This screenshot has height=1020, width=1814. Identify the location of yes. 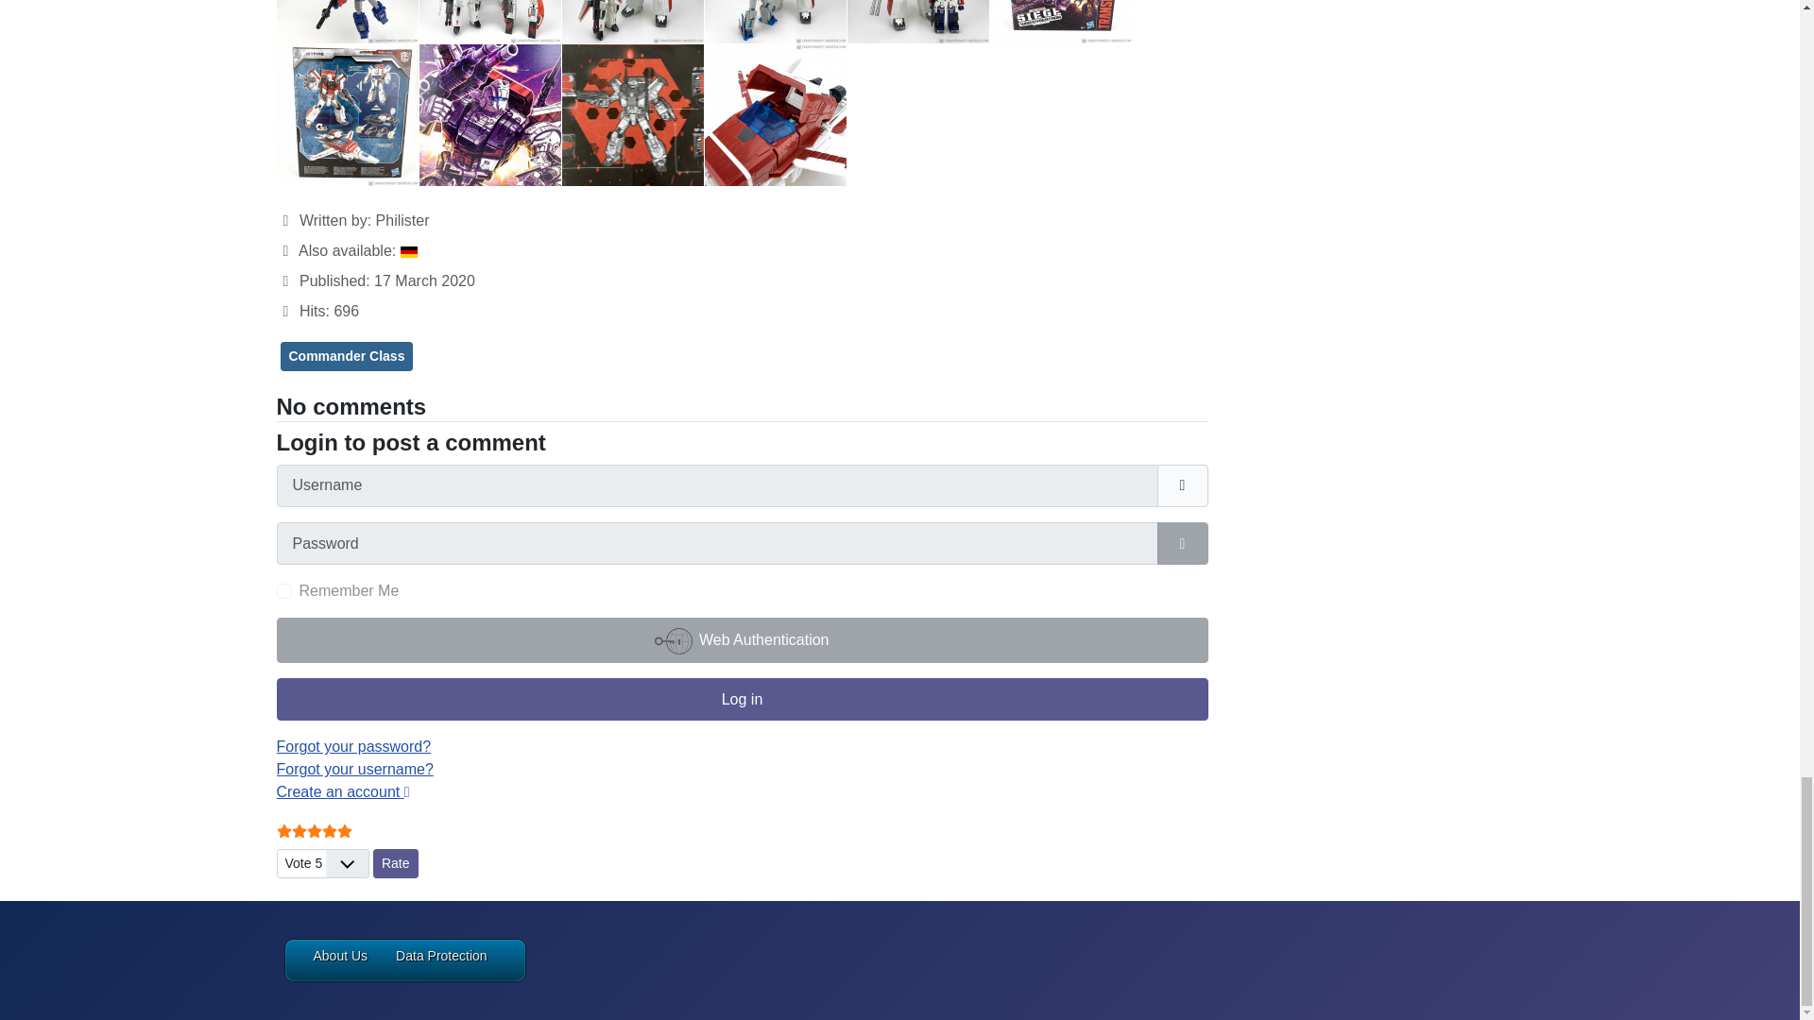
(282, 590).